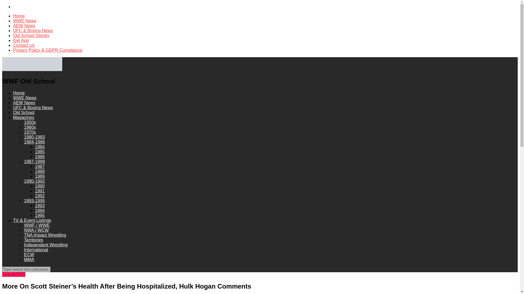 The width and height of the screenshot is (524, 294). Describe the element at coordinates (40, 186) in the screenshot. I see `1990` at that location.